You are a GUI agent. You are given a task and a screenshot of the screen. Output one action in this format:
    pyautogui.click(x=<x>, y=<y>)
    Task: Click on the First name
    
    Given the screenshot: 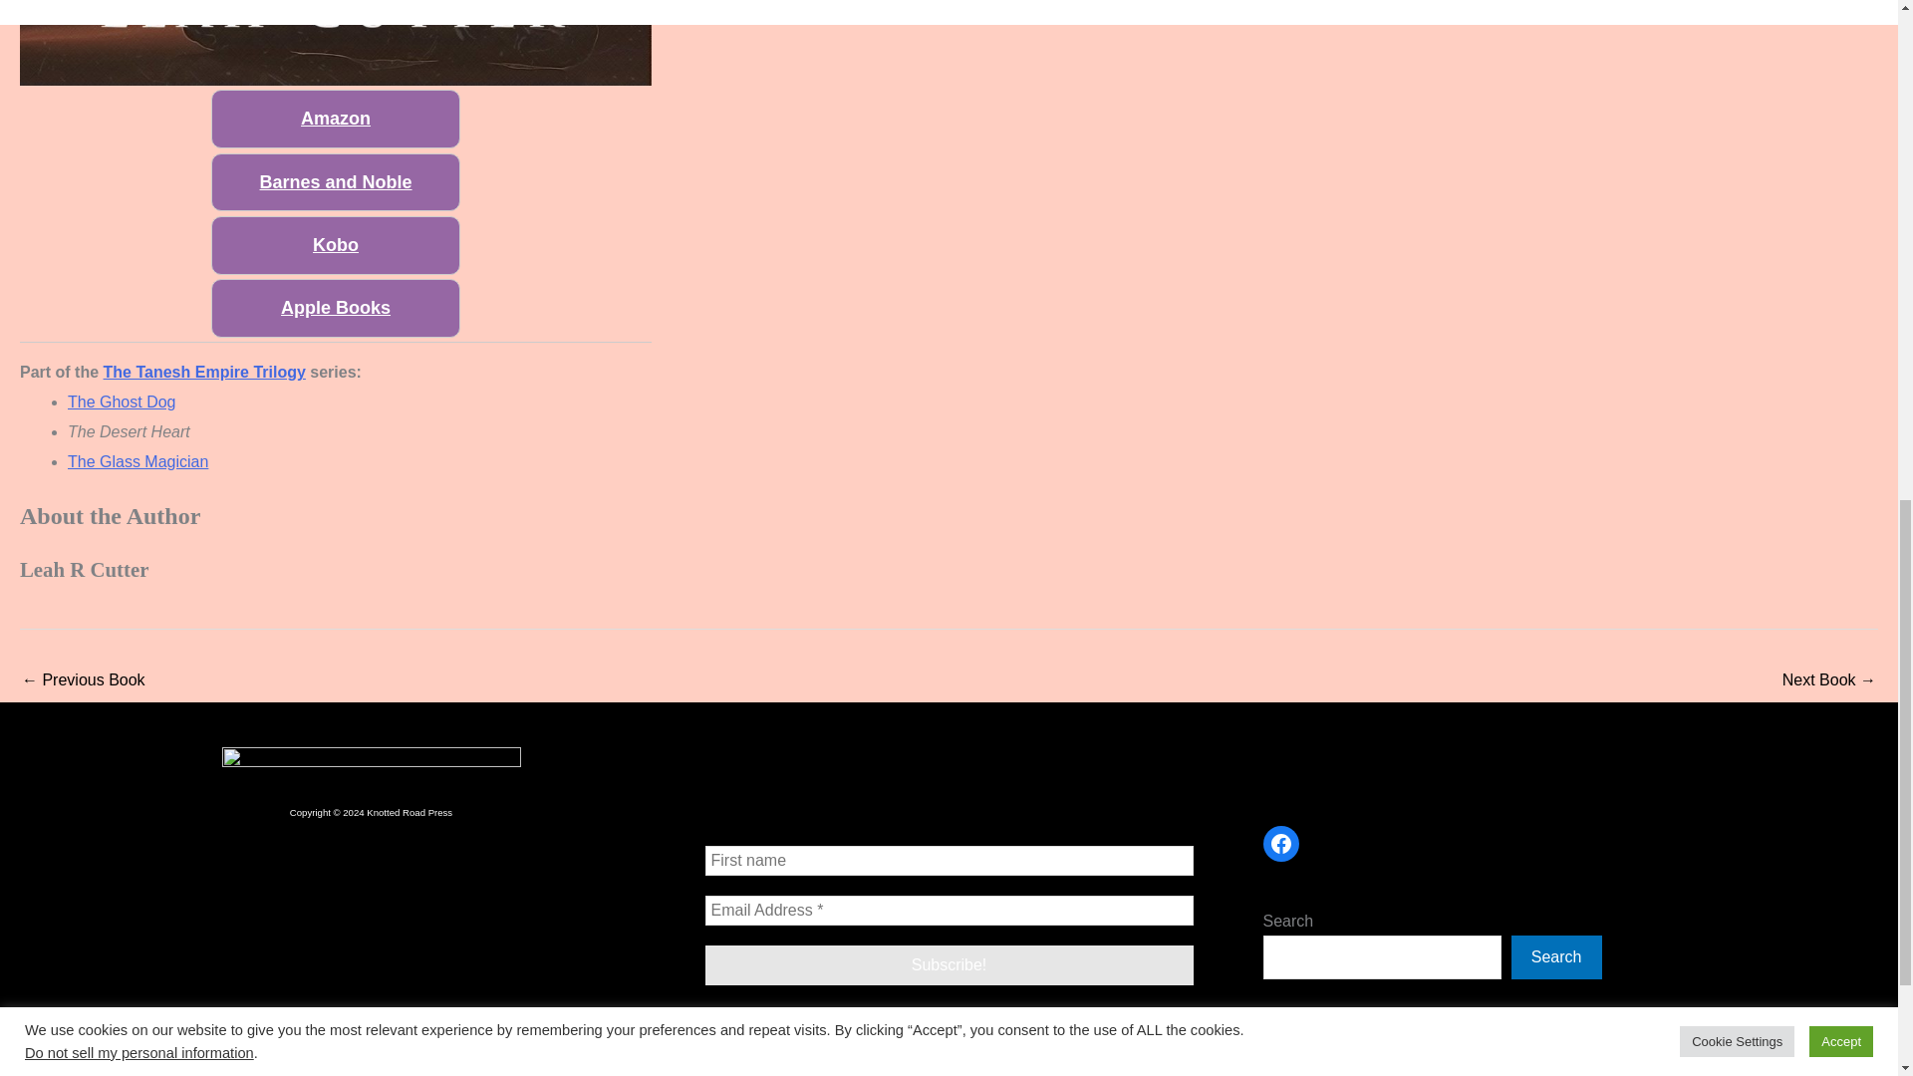 What is the action you would take?
    pyautogui.click(x=950, y=861)
    